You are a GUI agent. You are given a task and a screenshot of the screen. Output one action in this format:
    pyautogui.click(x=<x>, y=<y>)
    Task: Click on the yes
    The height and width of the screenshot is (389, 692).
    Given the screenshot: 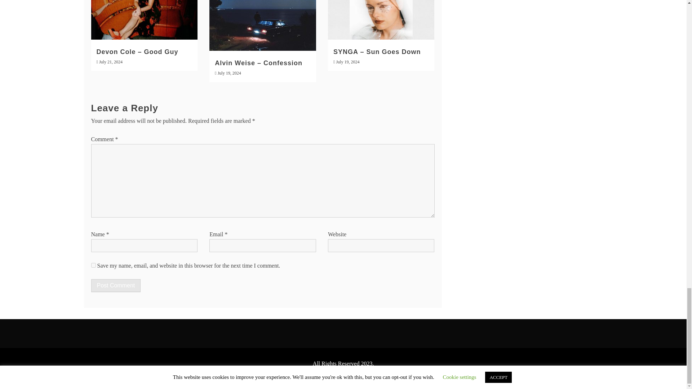 What is the action you would take?
    pyautogui.click(x=93, y=265)
    